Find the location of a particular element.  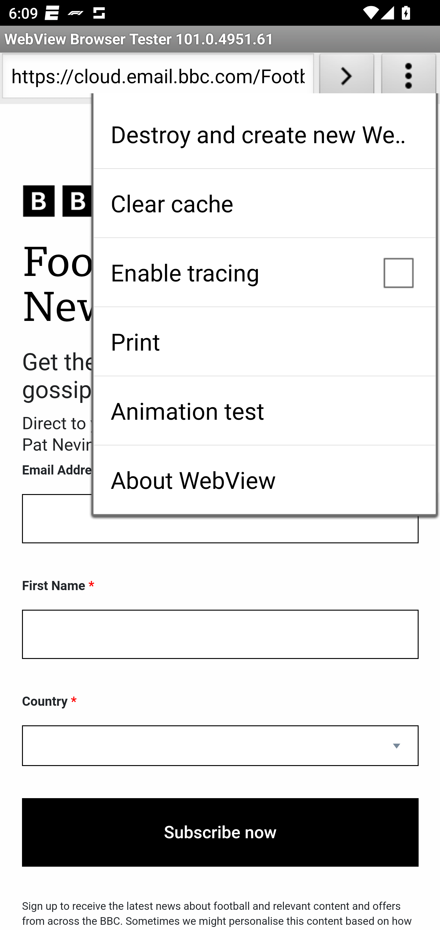

About WebView is located at coordinates (264, 480).